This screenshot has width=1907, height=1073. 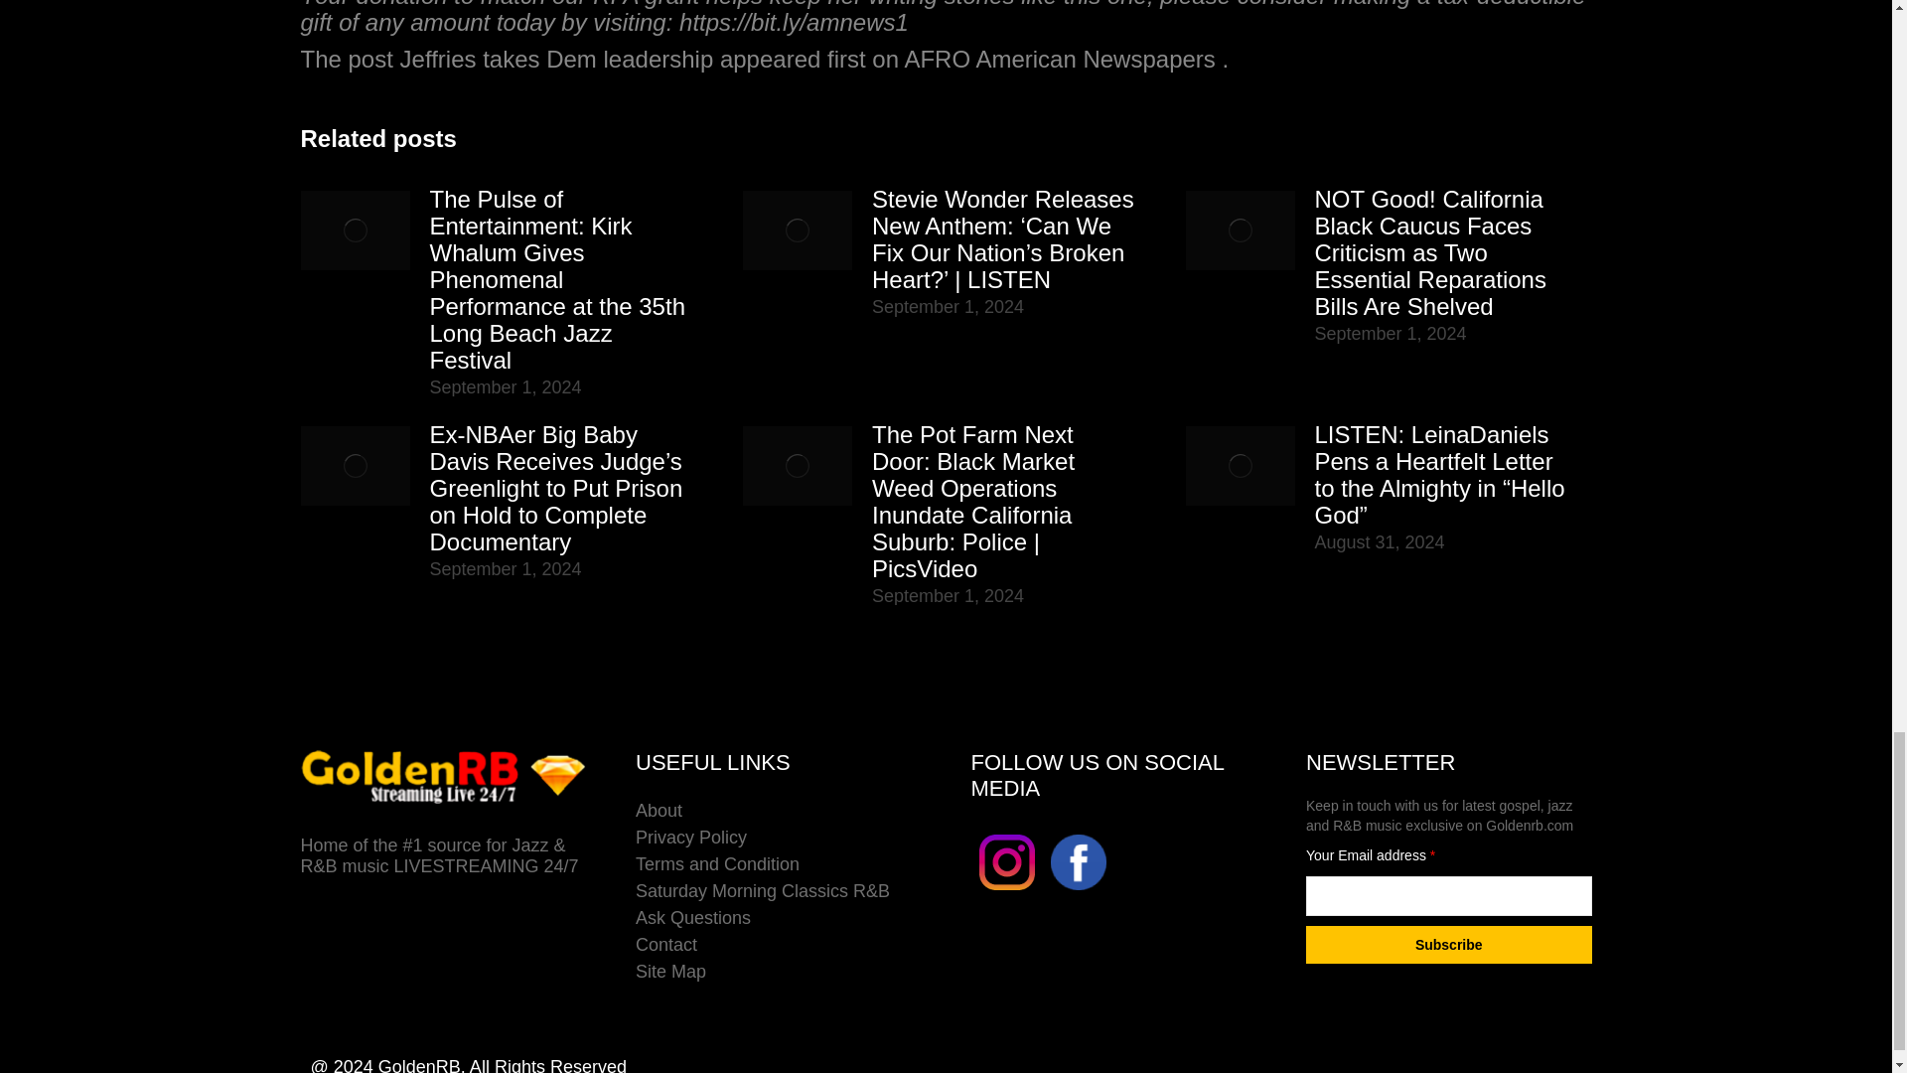 I want to click on Instagram, so click(x=1007, y=862).